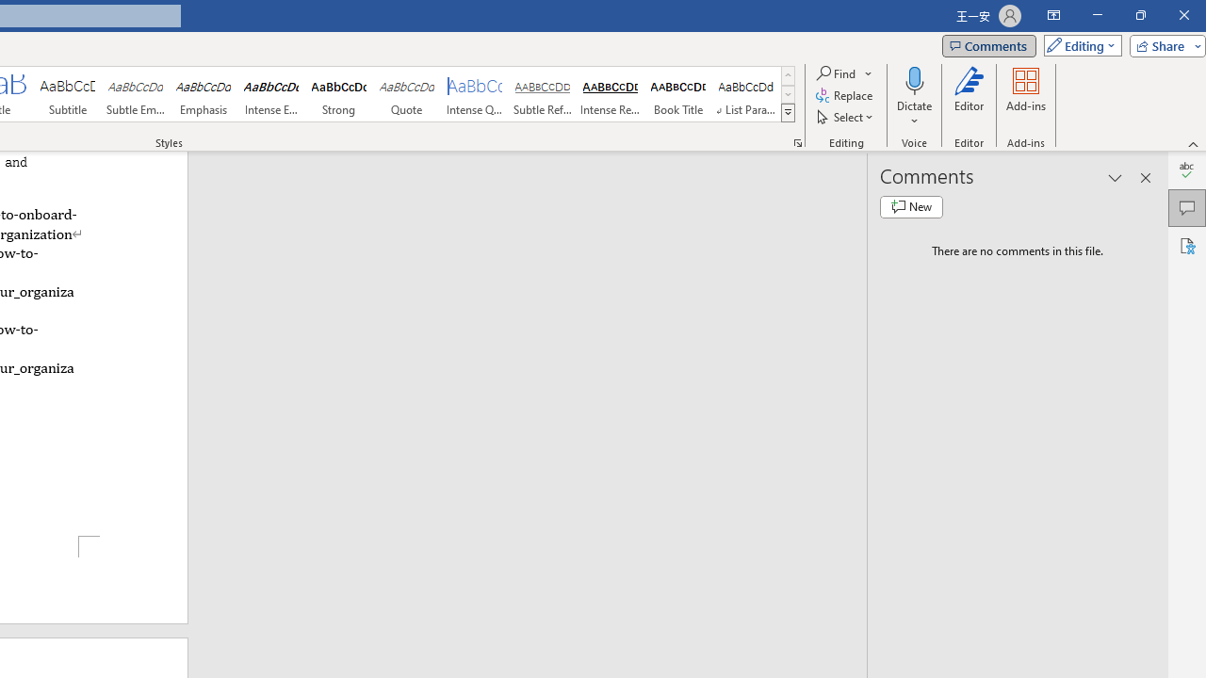 The width and height of the screenshot is (1206, 678). Describe the element at coordinates (844, 73) in the screenshot. I see `Find` at that location.